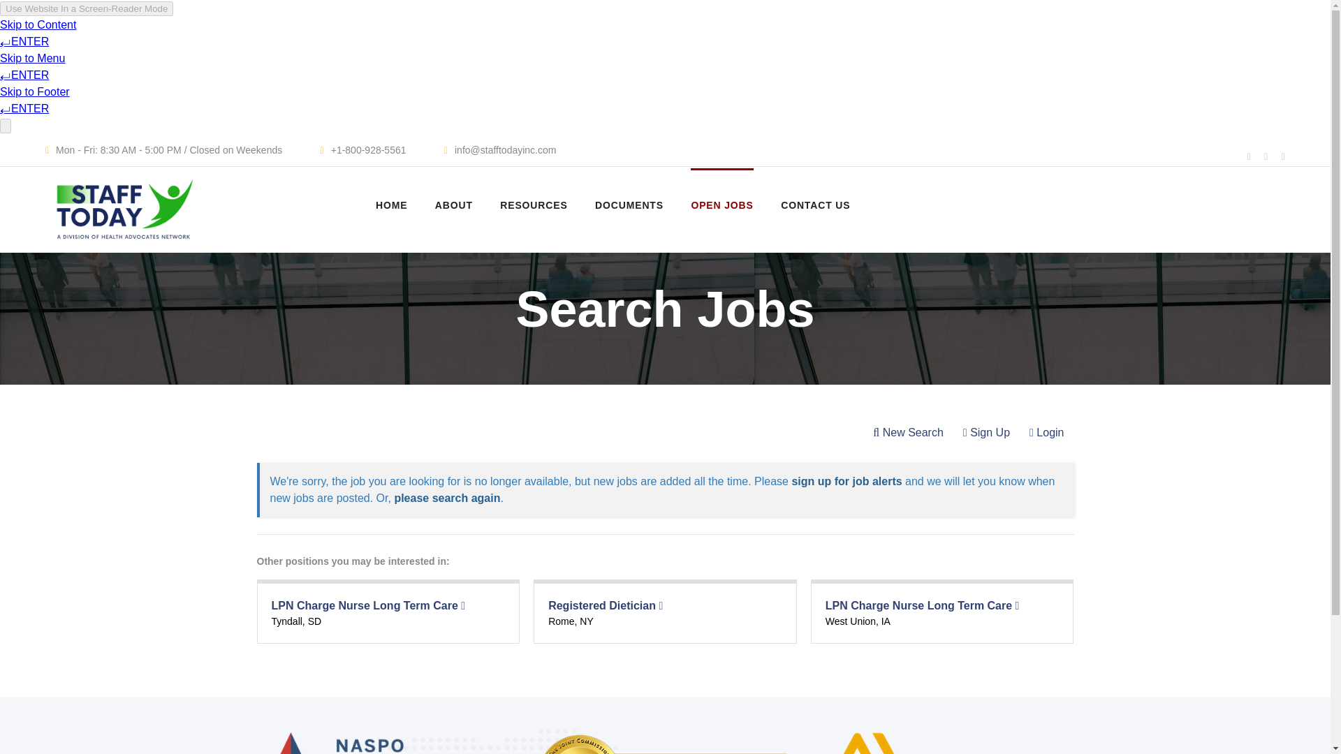  Describe the element at coordinates (629, 205) in the screenshot. I see `DOCUMENTS` at that location.